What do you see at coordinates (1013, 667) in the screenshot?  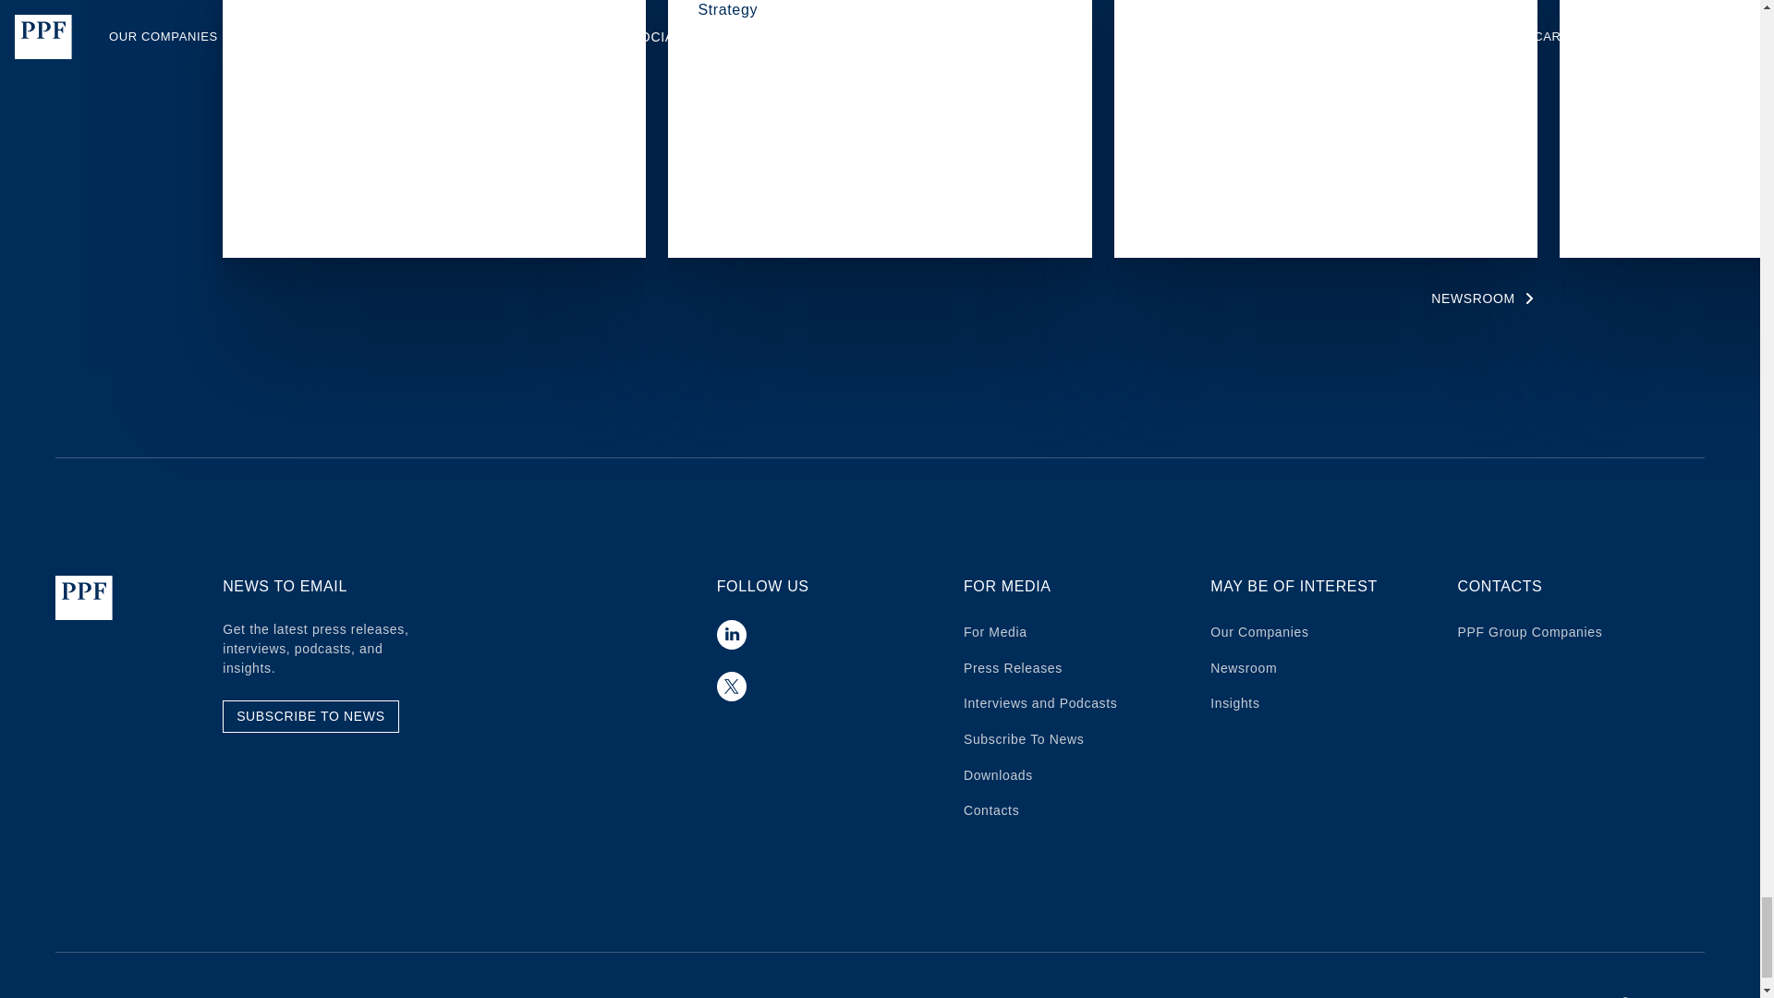 I see `Press Releases` at bounding box center [1013, 667].